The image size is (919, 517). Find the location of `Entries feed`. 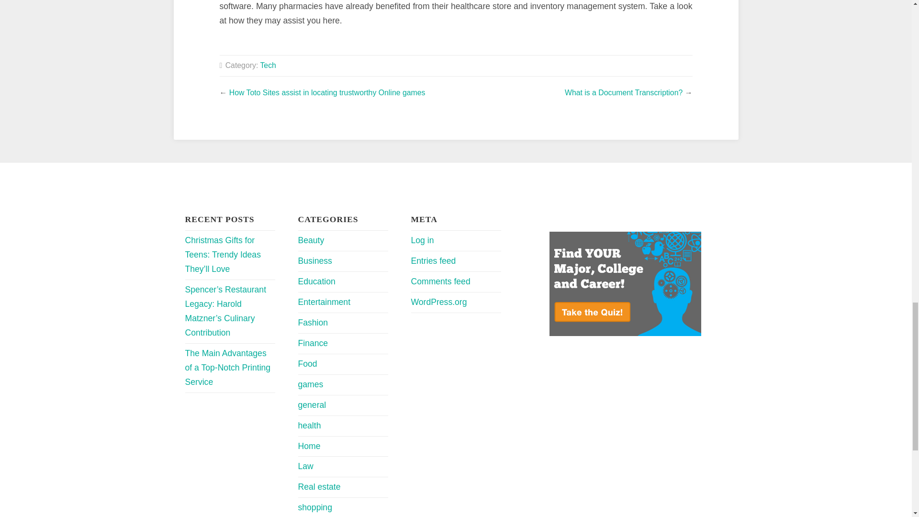

Entries feed is located at coordinates (433, 260).